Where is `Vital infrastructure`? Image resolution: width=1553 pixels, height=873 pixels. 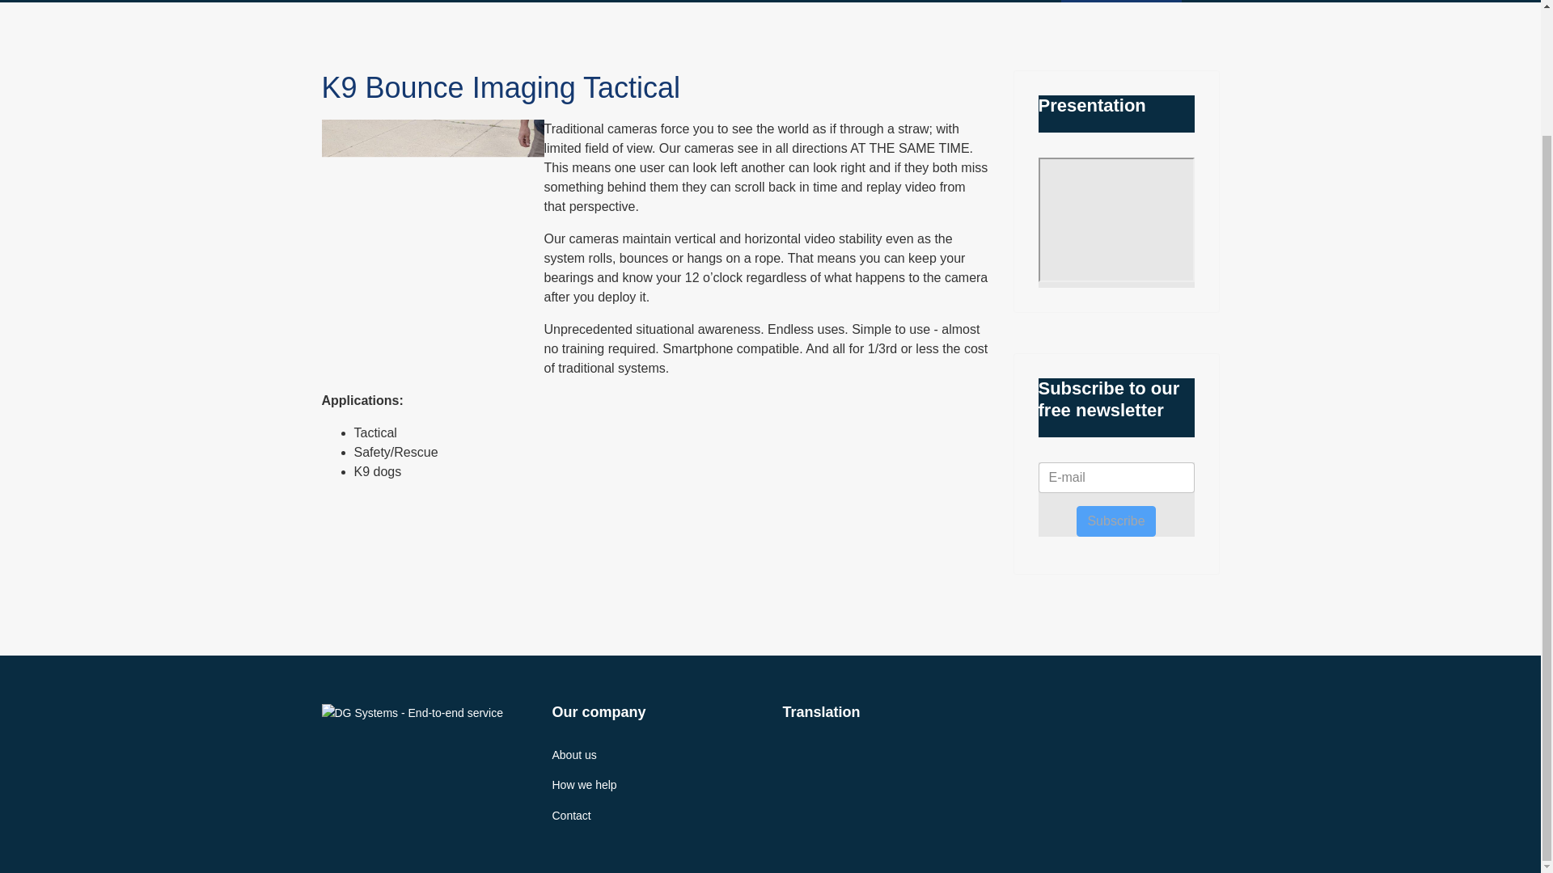
Vital infrastructure is located at coordinates (723, 2).